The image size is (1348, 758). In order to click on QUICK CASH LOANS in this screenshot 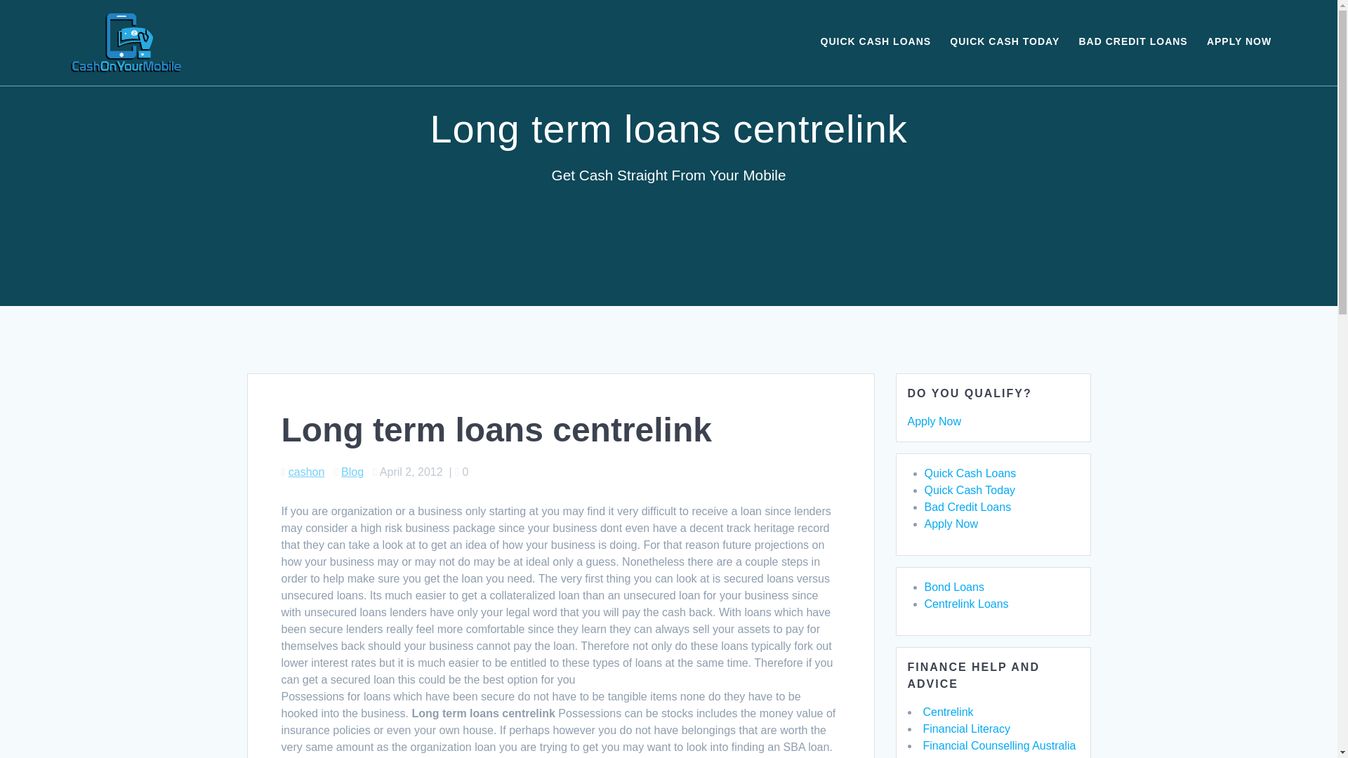, I will do `click(876, 42)`.